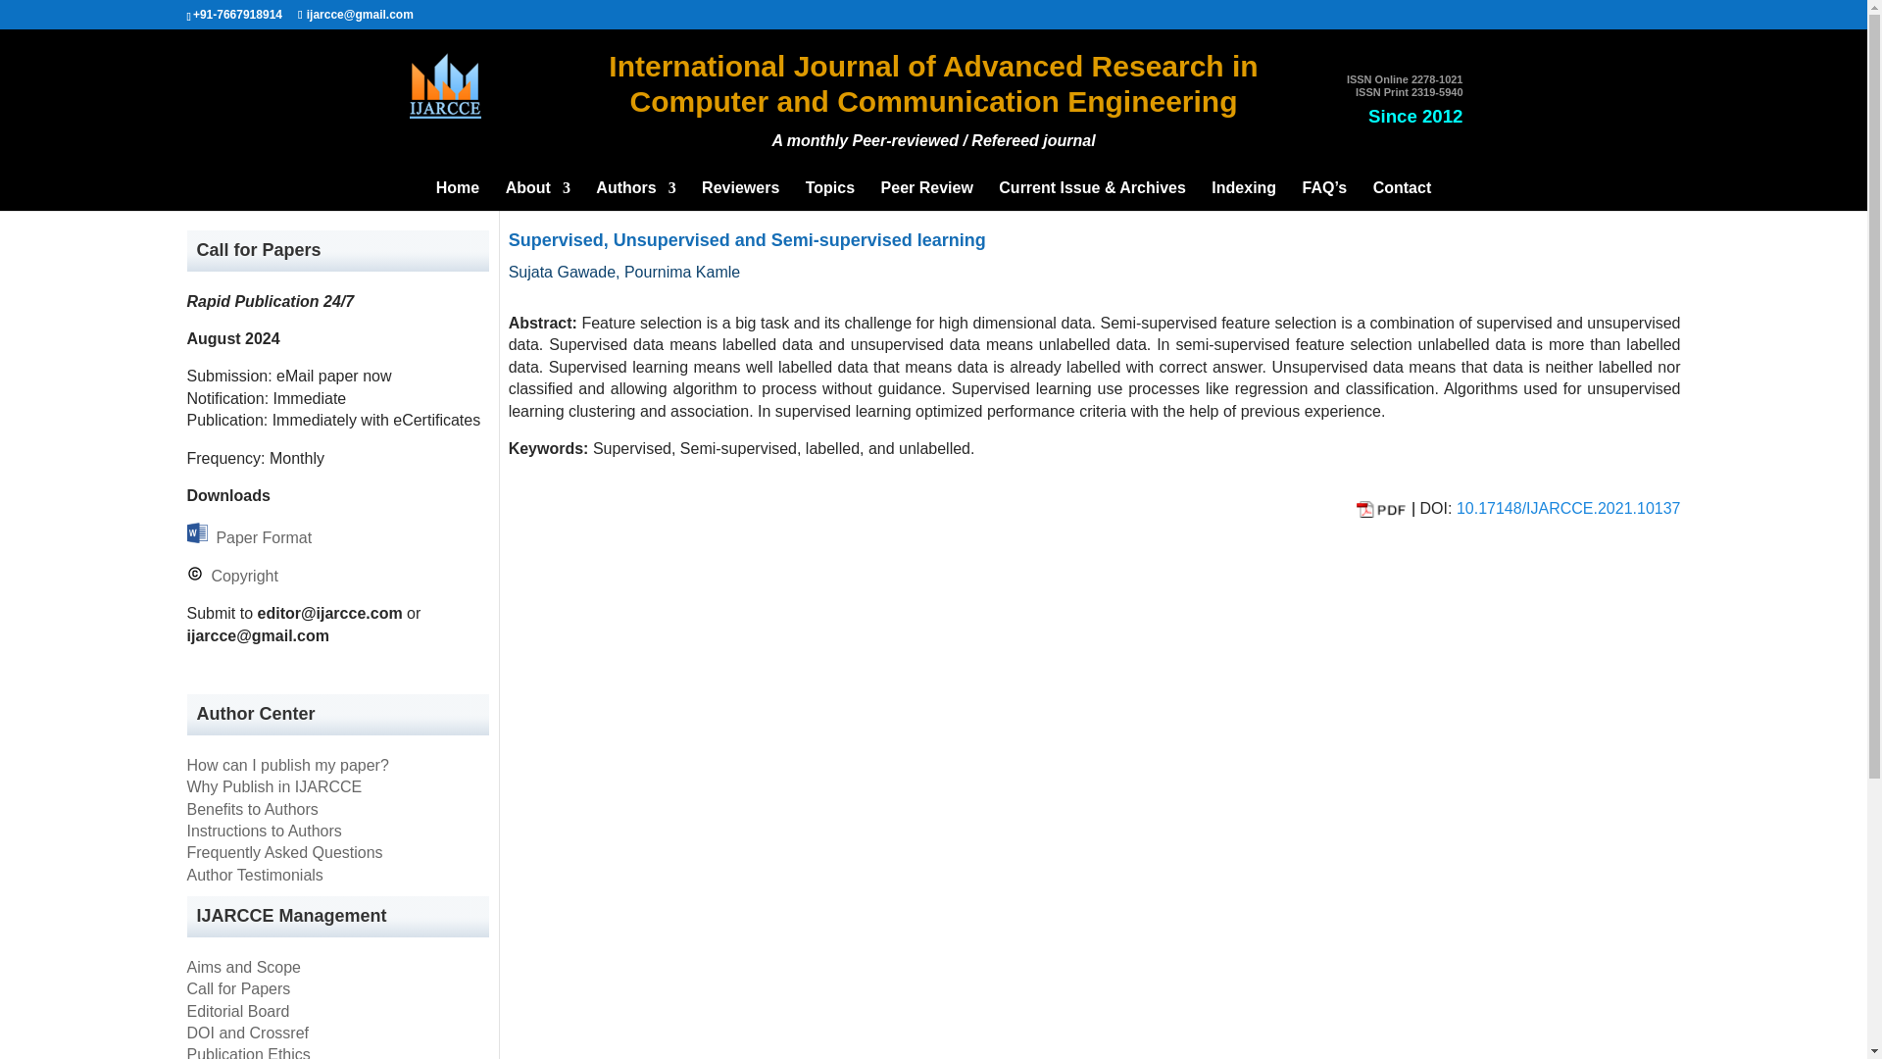  What do you see at coordinates (259, 537) in the screenshot?
I see `  Paper Format` at bounding box center [259, 537].